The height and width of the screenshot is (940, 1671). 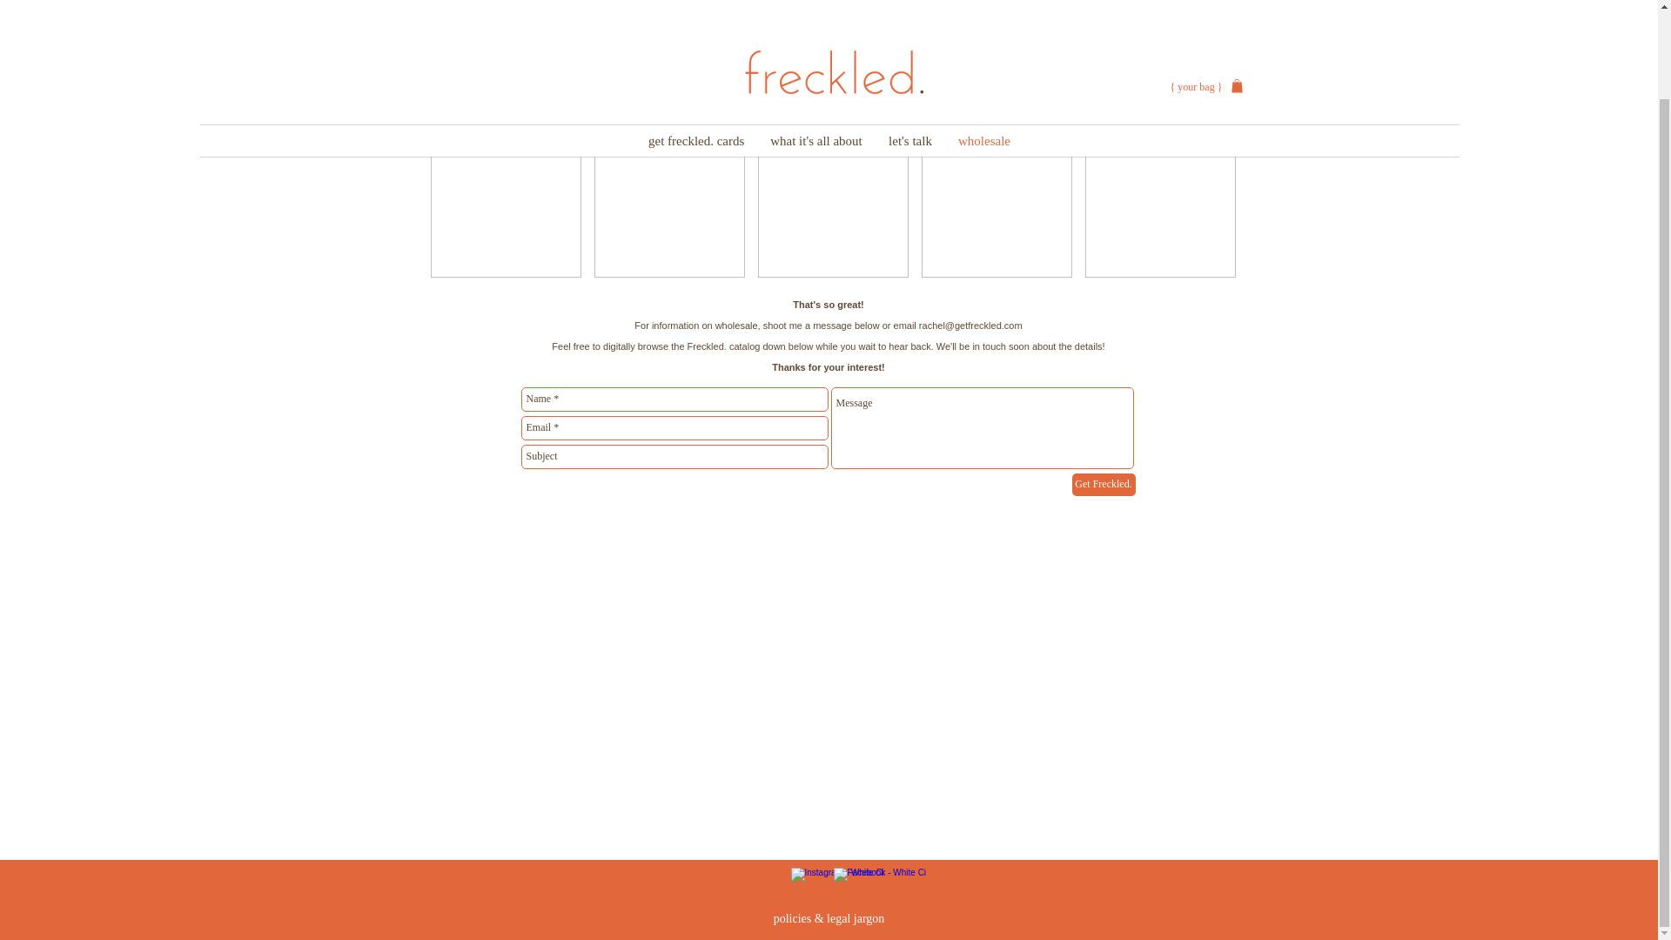 What do you see at coordinates (983, 42) in the screenshot?
I see `wholesale` at bounding box center [983, 42].